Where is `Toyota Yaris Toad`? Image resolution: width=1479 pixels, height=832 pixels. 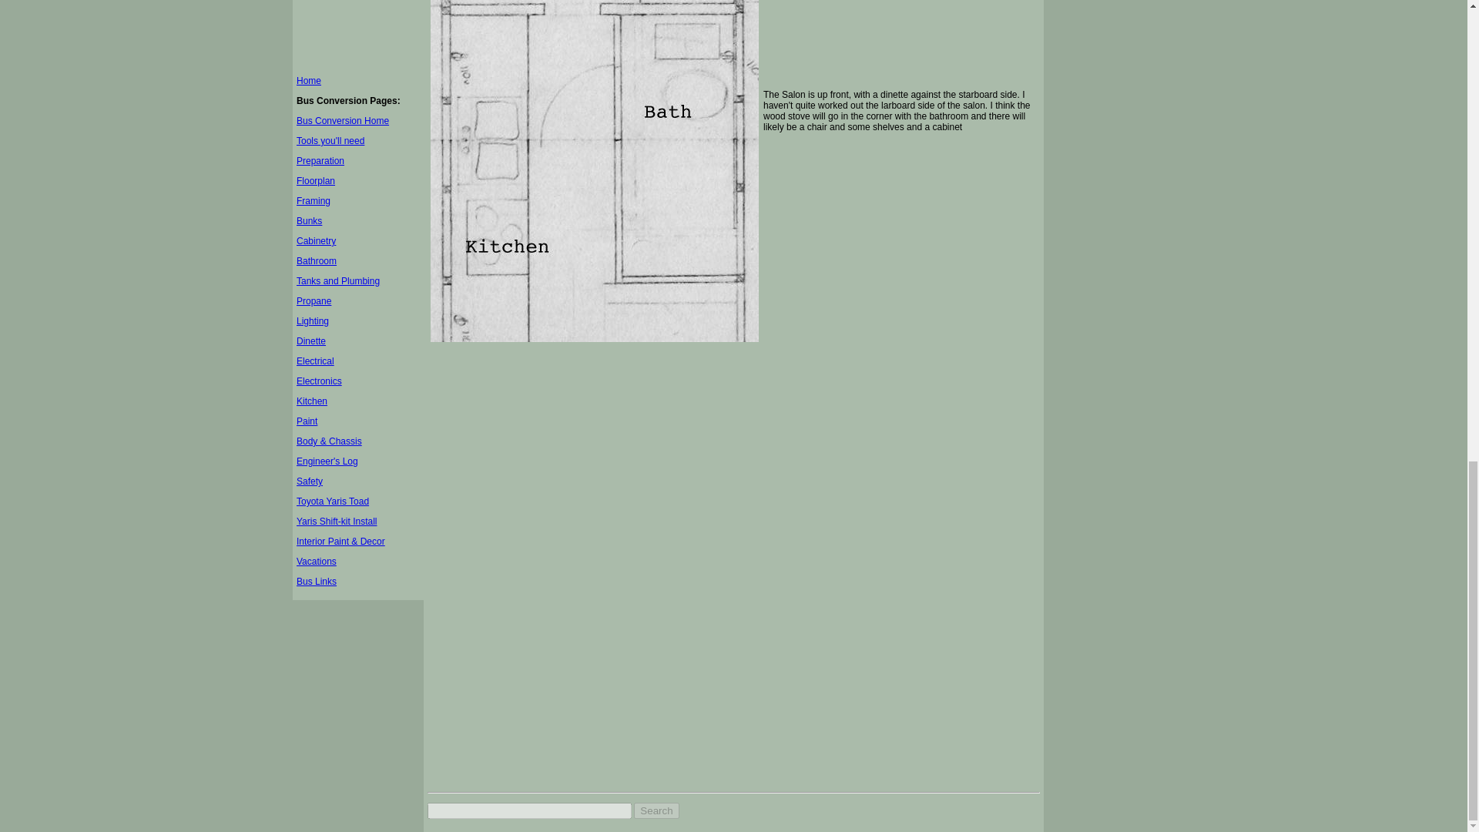
Toyota Yaris Toad is located at coordinates (333, 501).